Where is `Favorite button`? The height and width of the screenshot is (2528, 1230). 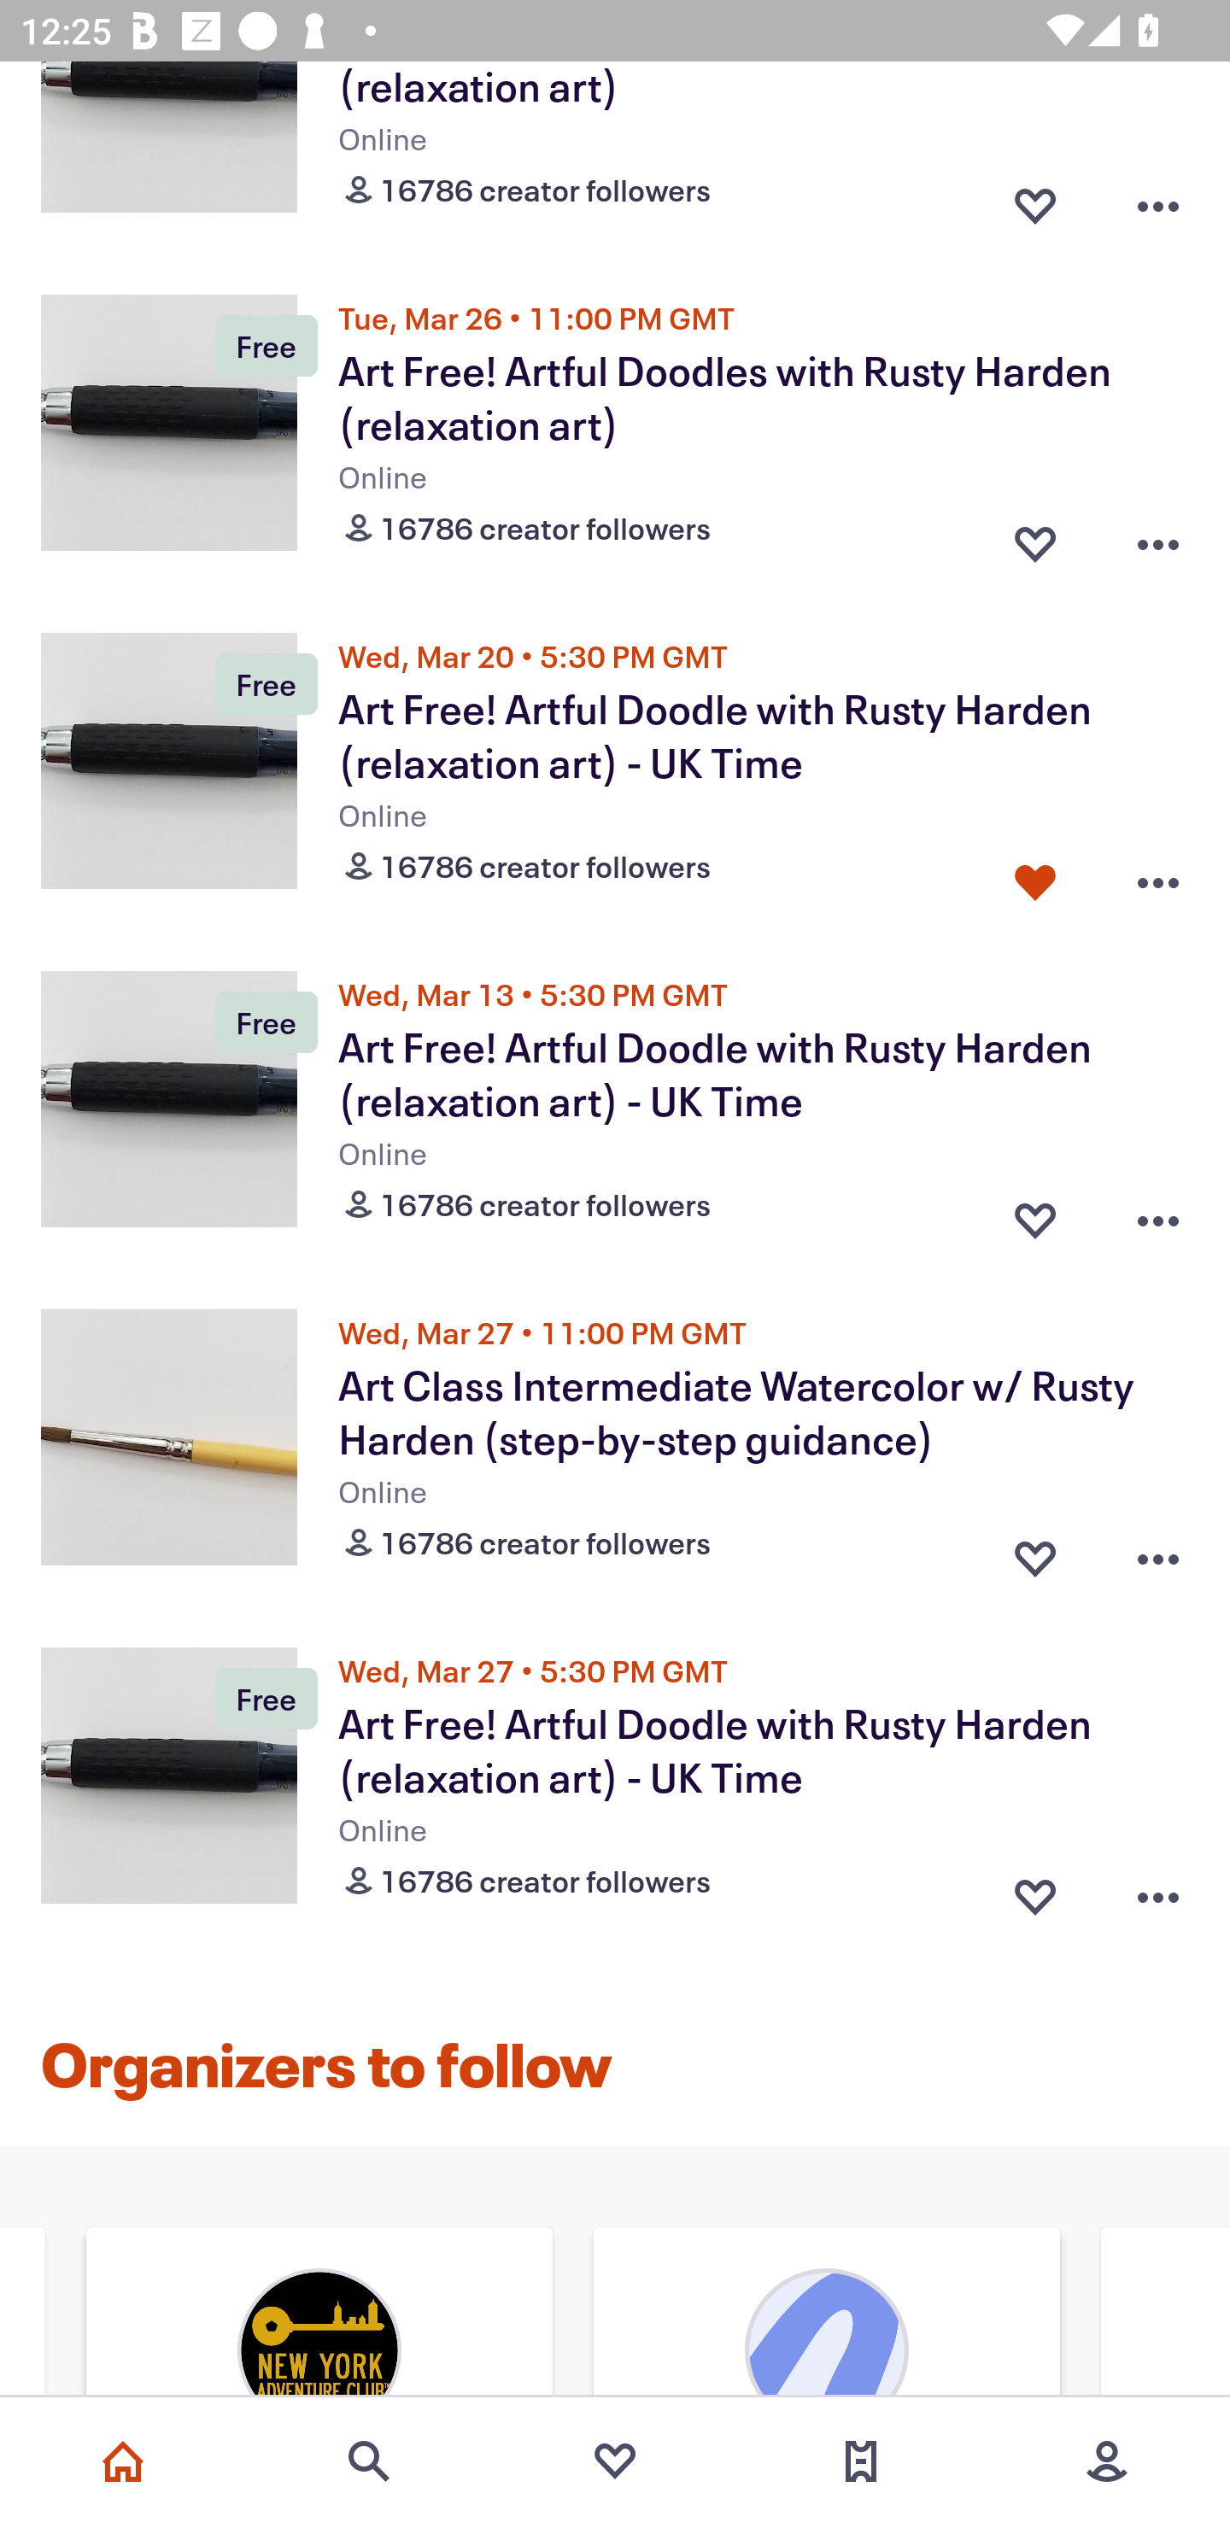
Favorite button is located at coordinates (1035, 876).